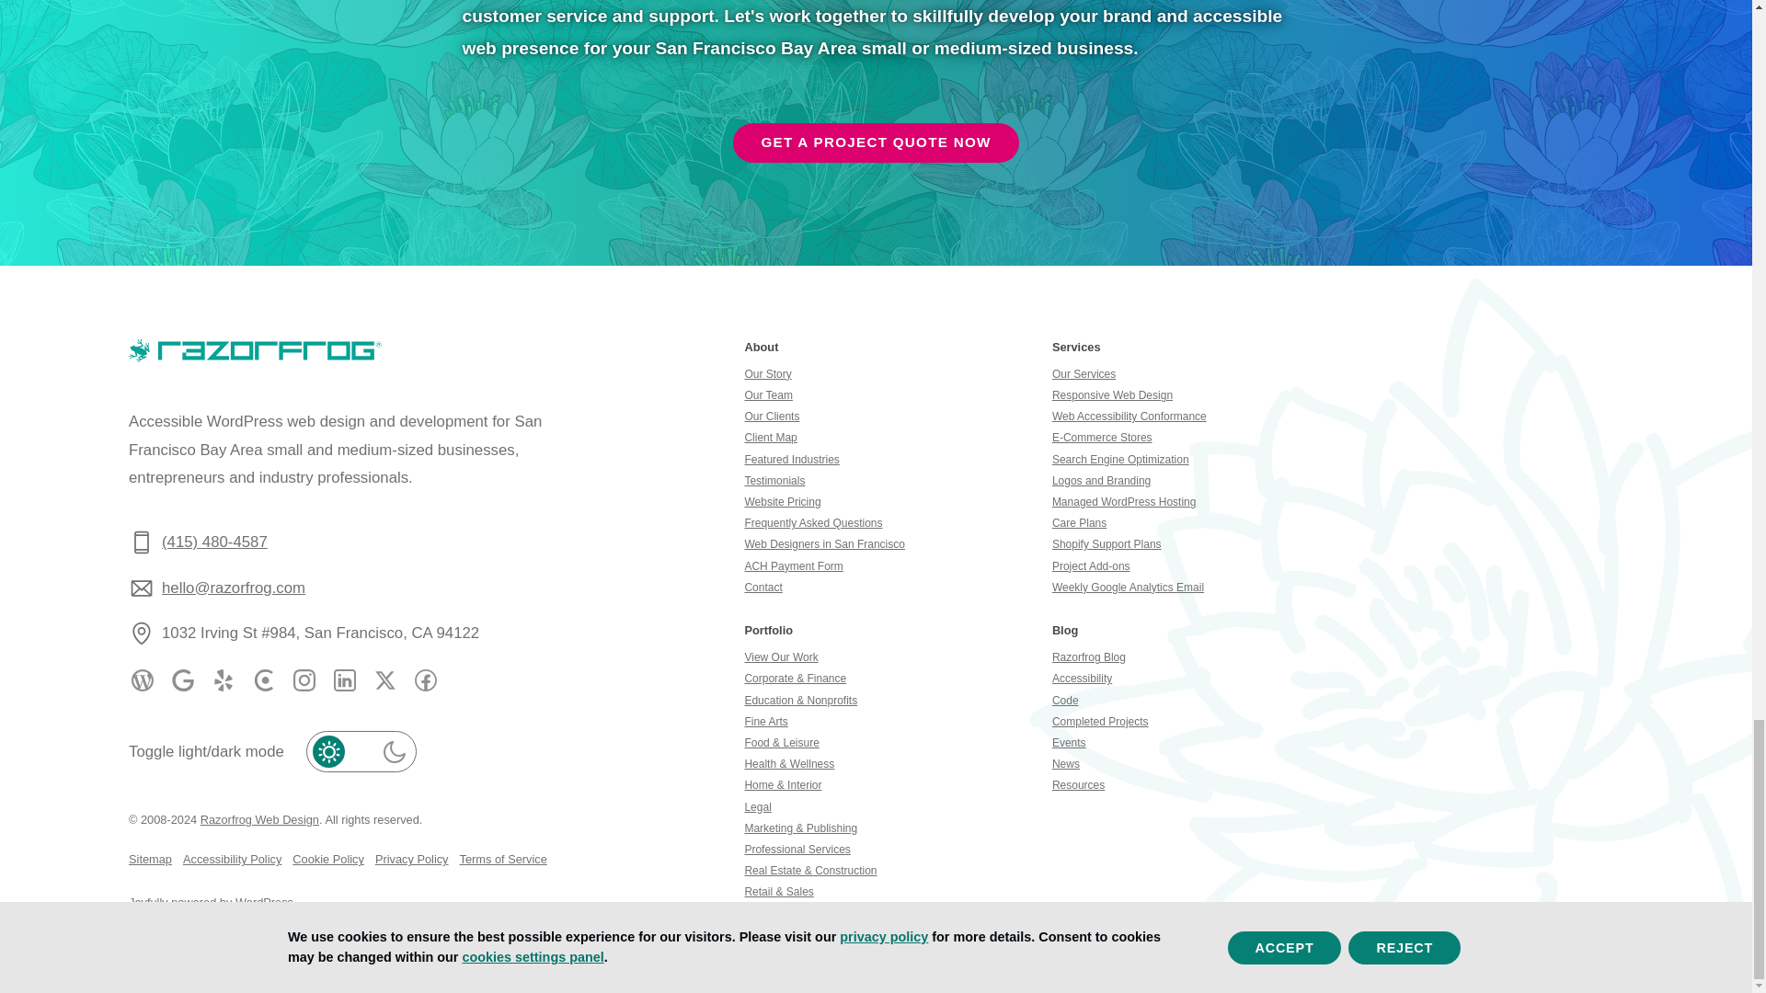 The width and height of the screenshot is (1766, 993). I want to click on Cookie Policy, so click(327, 859).